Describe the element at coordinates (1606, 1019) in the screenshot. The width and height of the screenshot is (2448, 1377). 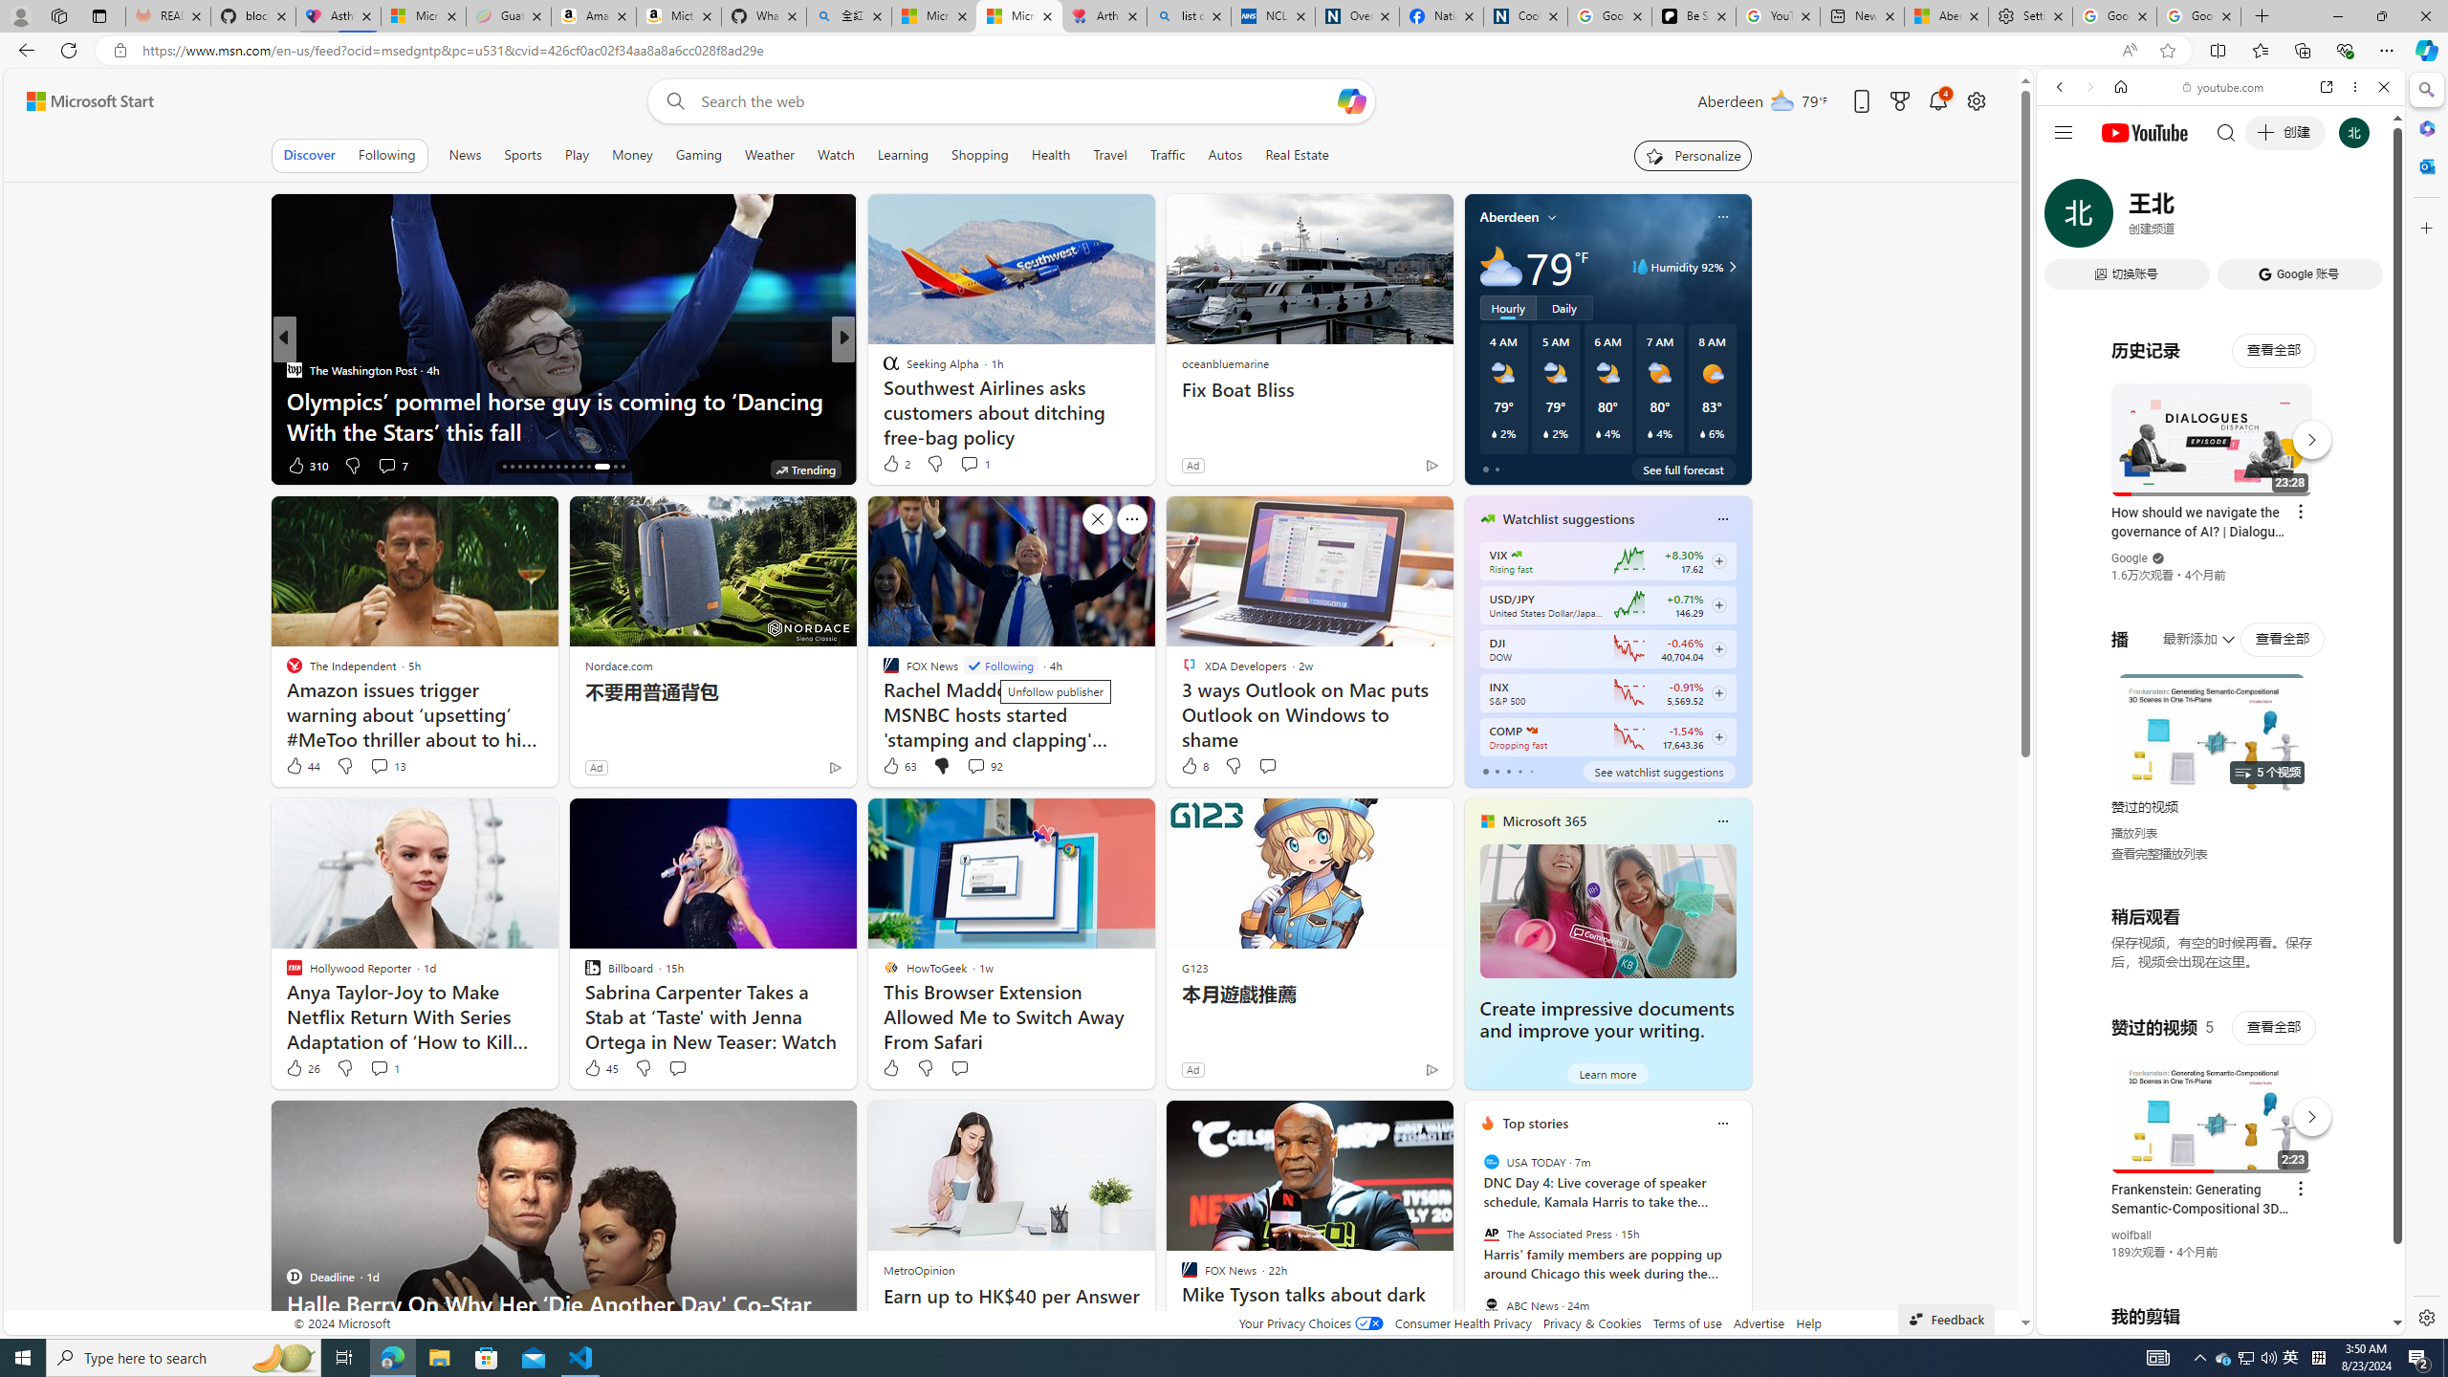
I see `Create impressive documents and improve your writing.` at that location.